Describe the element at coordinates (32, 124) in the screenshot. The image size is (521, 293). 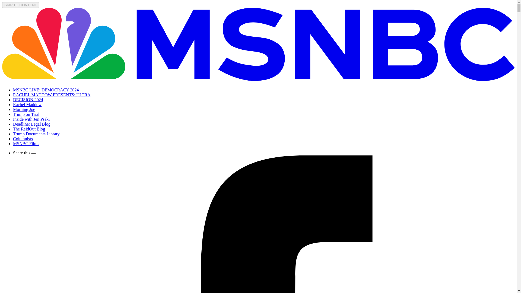
I see `Deadline: Legal Blog` at that location.